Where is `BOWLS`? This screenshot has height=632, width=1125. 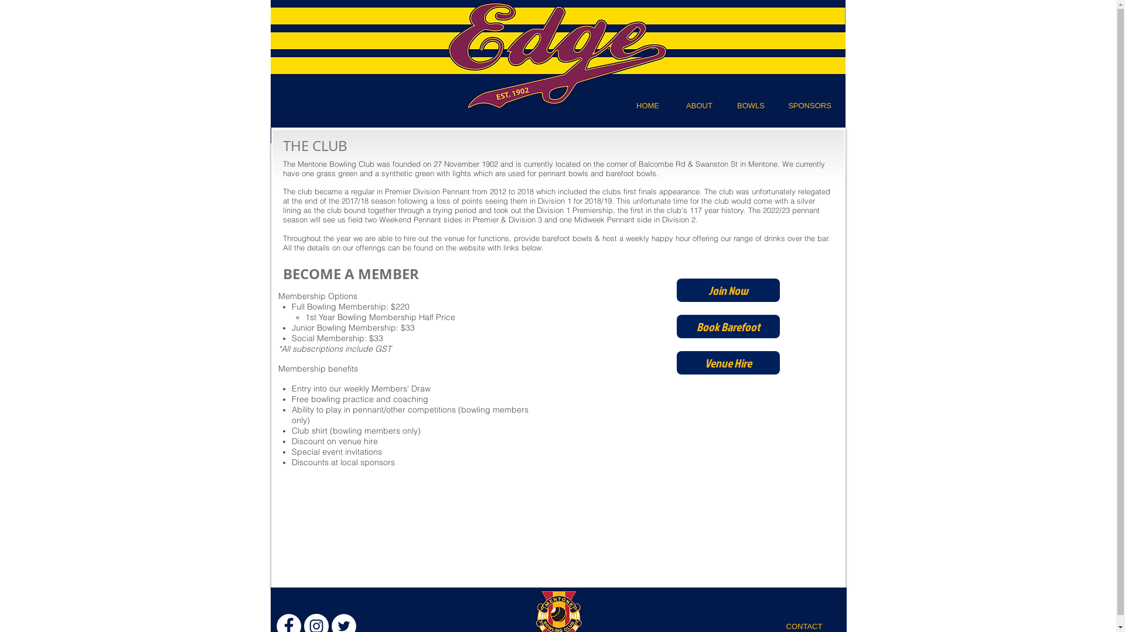 BOWLS is located at coordinates (751, 106).